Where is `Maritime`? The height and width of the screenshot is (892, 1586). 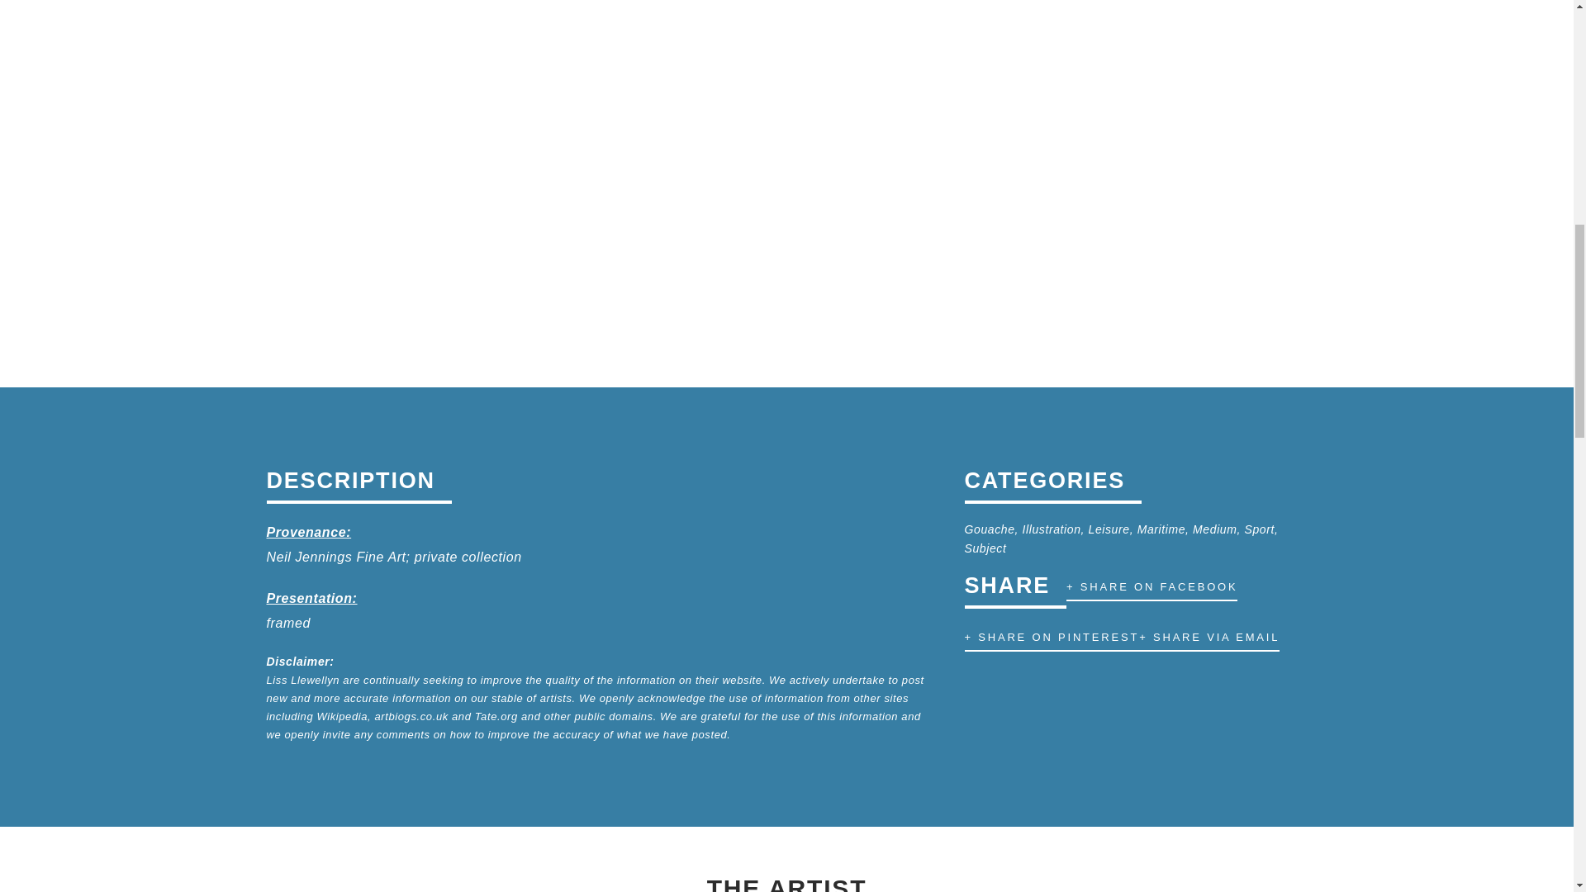 Maritime is located at coordinates (1161, 529).